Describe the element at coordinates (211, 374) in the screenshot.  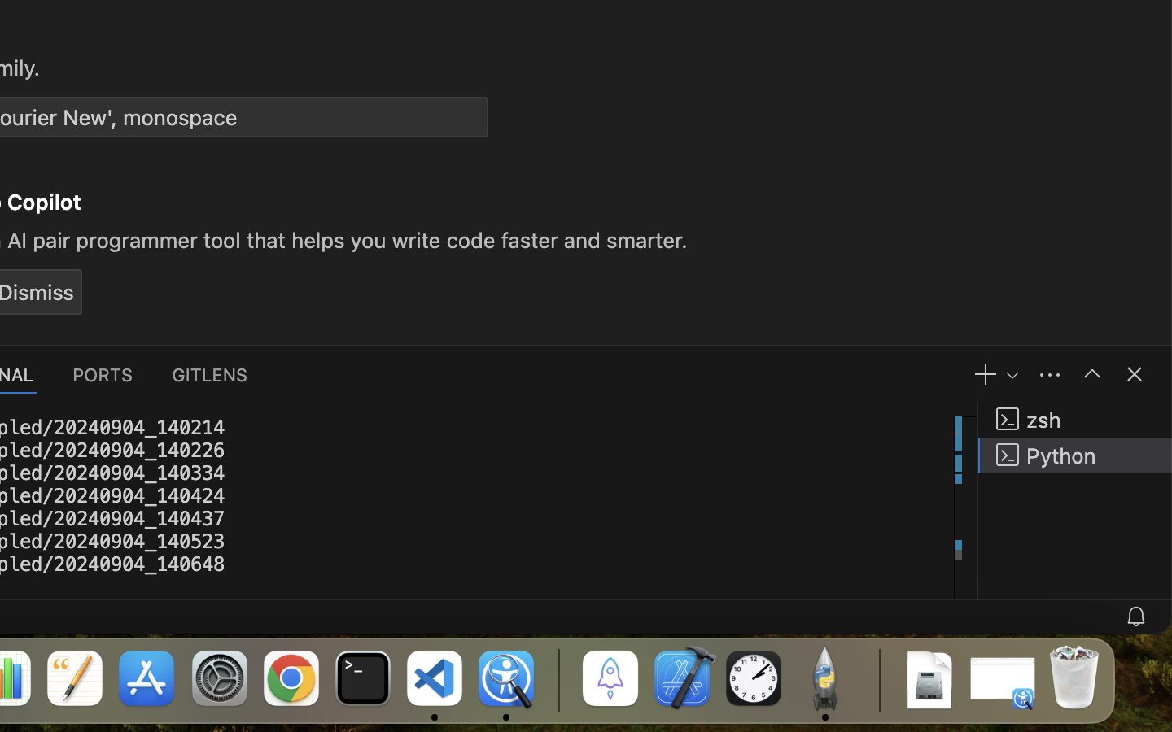
I see `0 GITLENS` at that location.